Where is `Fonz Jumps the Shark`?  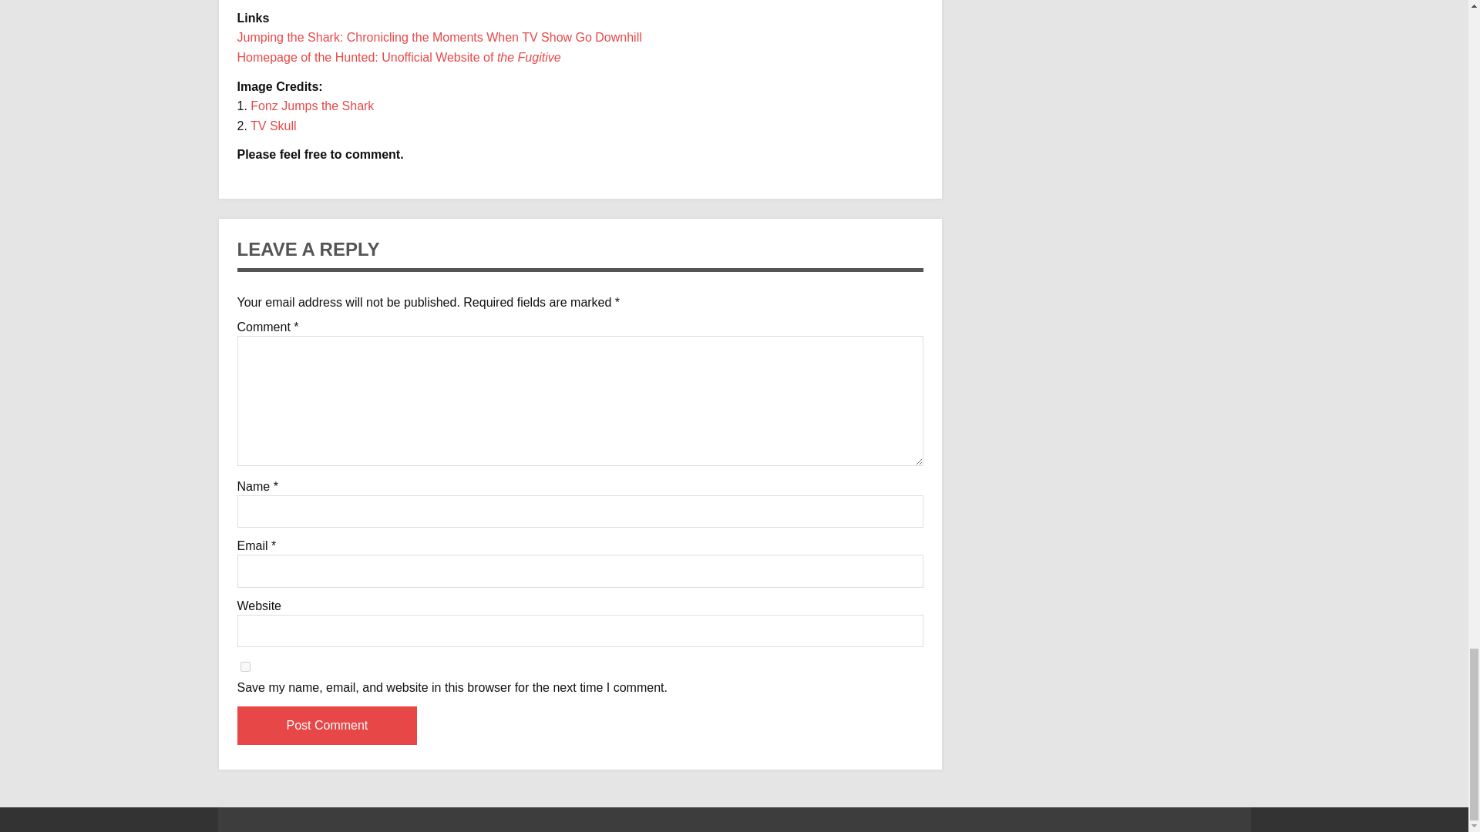 Fonz Jumps the Shark is located at coordinates (311, 105).